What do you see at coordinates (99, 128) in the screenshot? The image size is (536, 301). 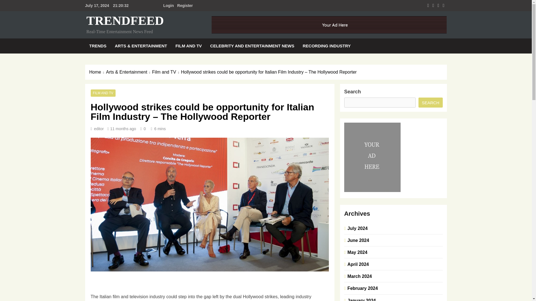 I see `editor` at bounding box center [99, 128].